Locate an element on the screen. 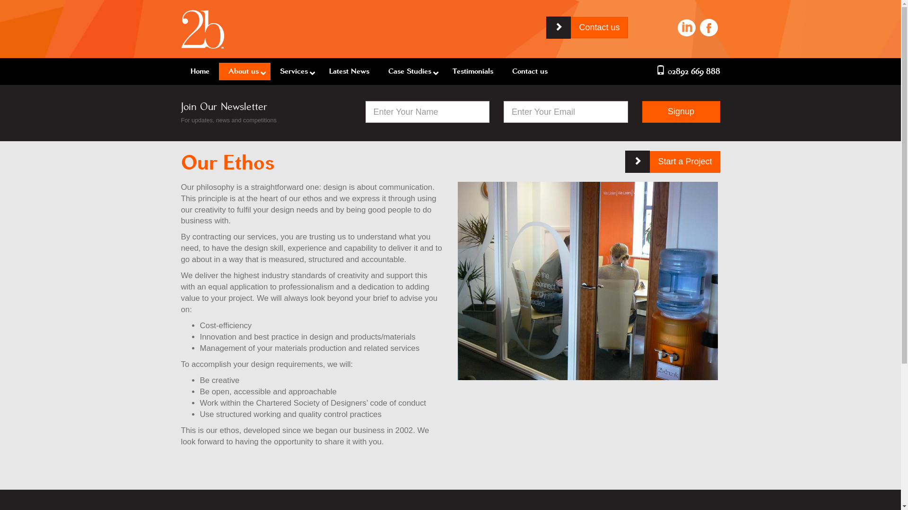  Start a Project is located at coordinates (685, 162).